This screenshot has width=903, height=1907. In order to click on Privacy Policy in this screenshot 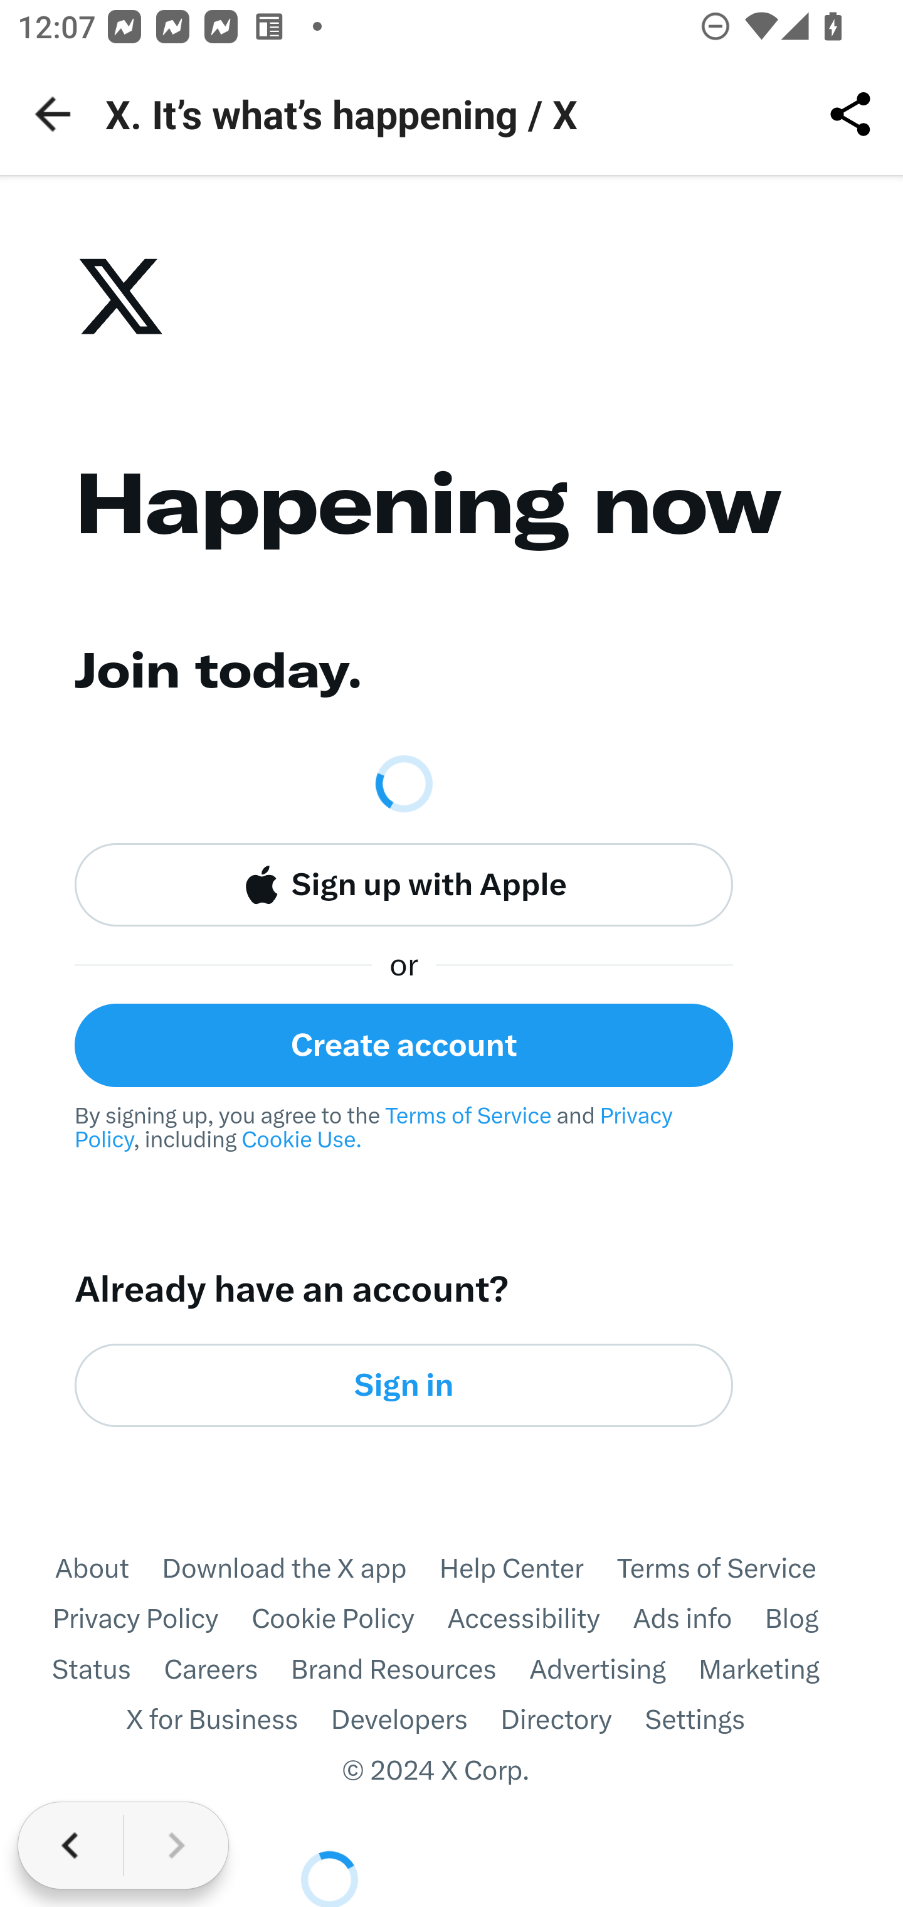, I will do `click(376, 1129)`.